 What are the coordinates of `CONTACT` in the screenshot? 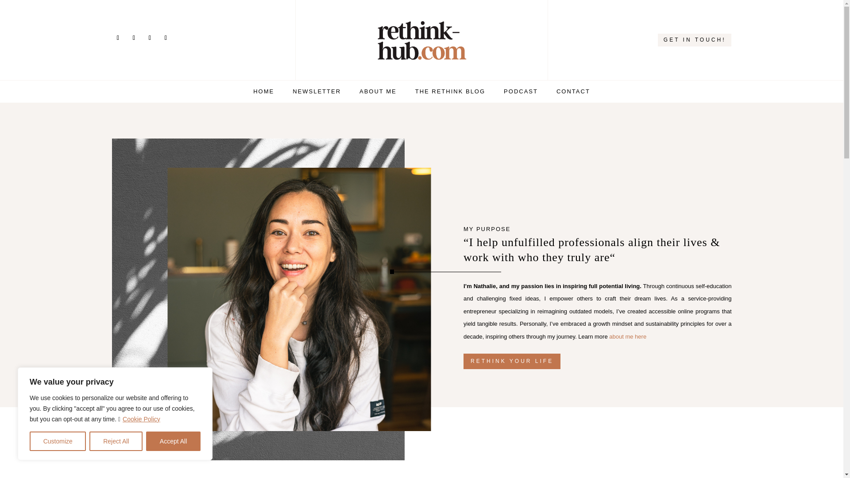 It's located at (573, 93).